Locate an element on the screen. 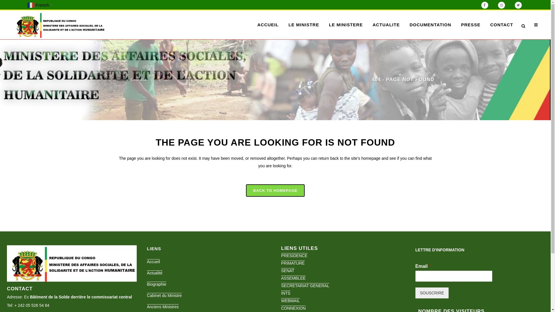 The image size is (555, 312). ACCUEIL is located at coordinates (268, 25).